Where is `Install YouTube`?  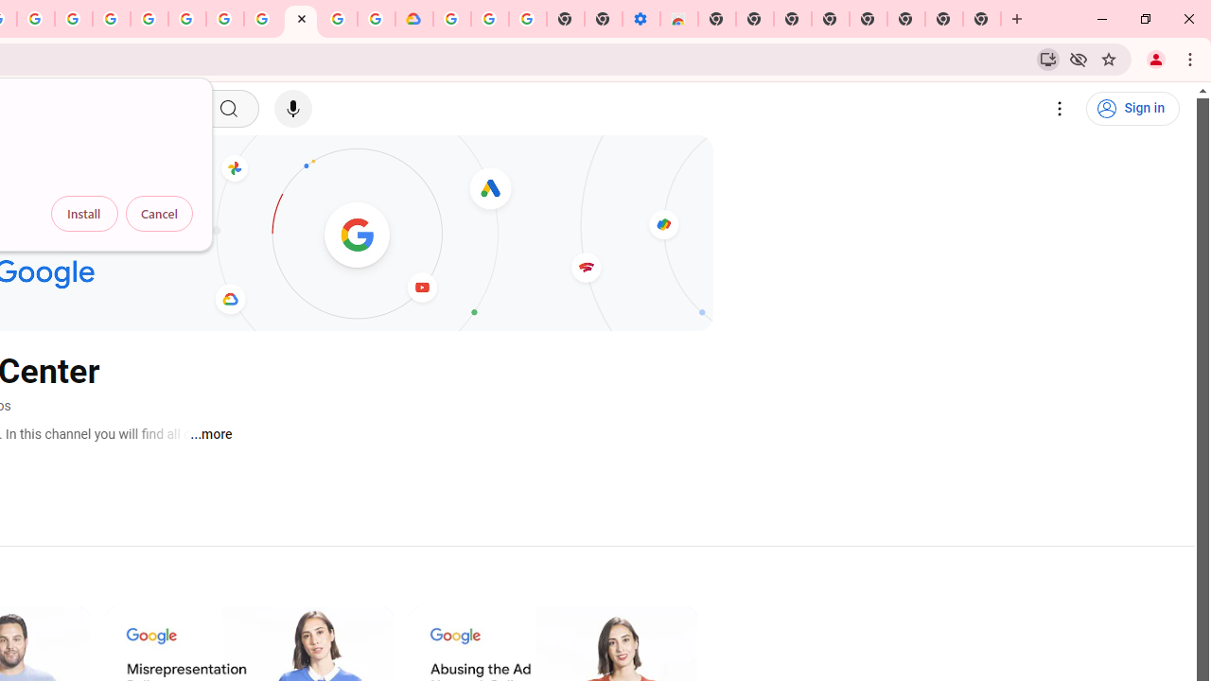
Install YouTube is located at coordinates (1048, 59).